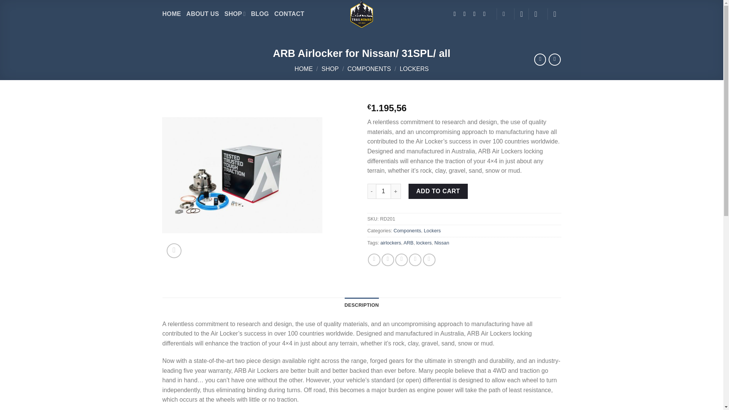 The image size is (729, 410). What do you see at coordinates (235, 14) in the screenshot?
I see `SHOP` at bounding box center [235, 14].